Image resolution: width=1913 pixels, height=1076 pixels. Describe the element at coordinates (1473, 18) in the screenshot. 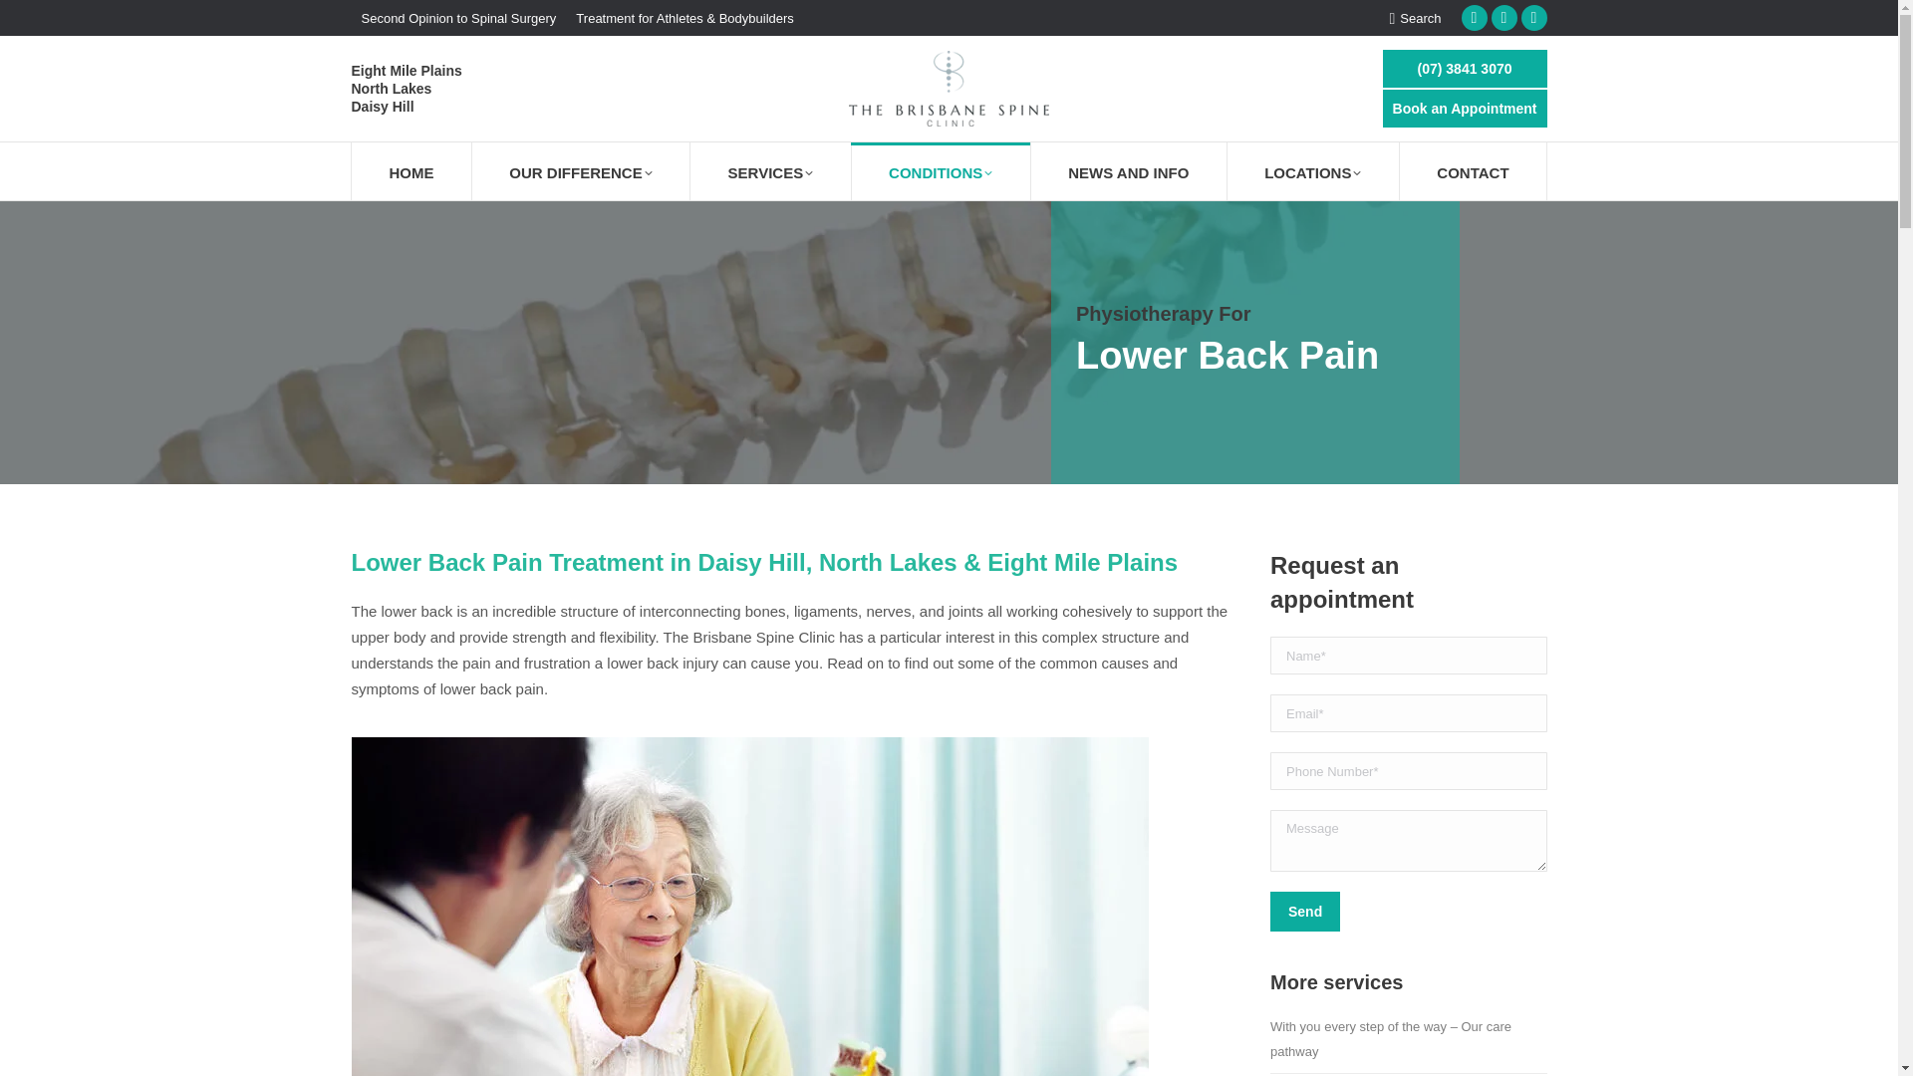

I see `Facebook page opens in new window` at that location.